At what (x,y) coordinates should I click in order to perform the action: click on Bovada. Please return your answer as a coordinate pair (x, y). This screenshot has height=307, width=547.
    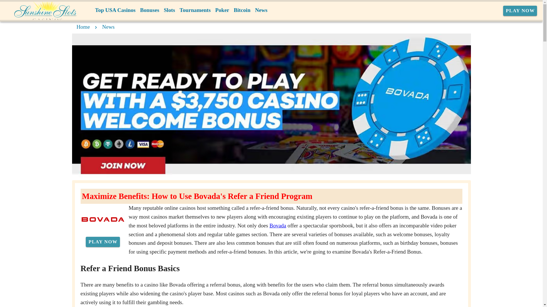
    Looking at the image, I should click on (278, 225).